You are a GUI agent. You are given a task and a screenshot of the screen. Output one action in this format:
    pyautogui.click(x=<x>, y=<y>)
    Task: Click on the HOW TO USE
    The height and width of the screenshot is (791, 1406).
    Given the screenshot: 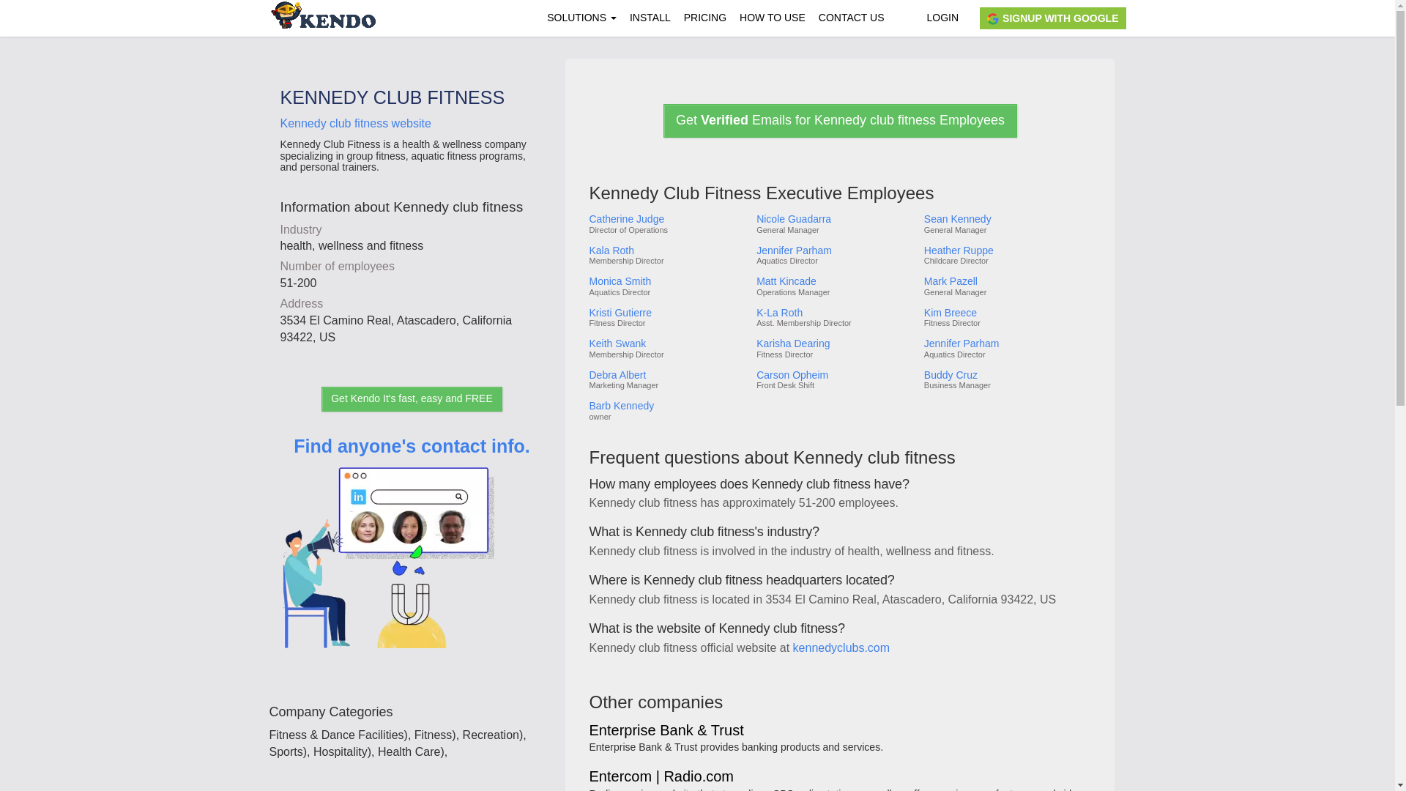 What is the action you would take?
    pyautogui.click(x=772, y=18)
    